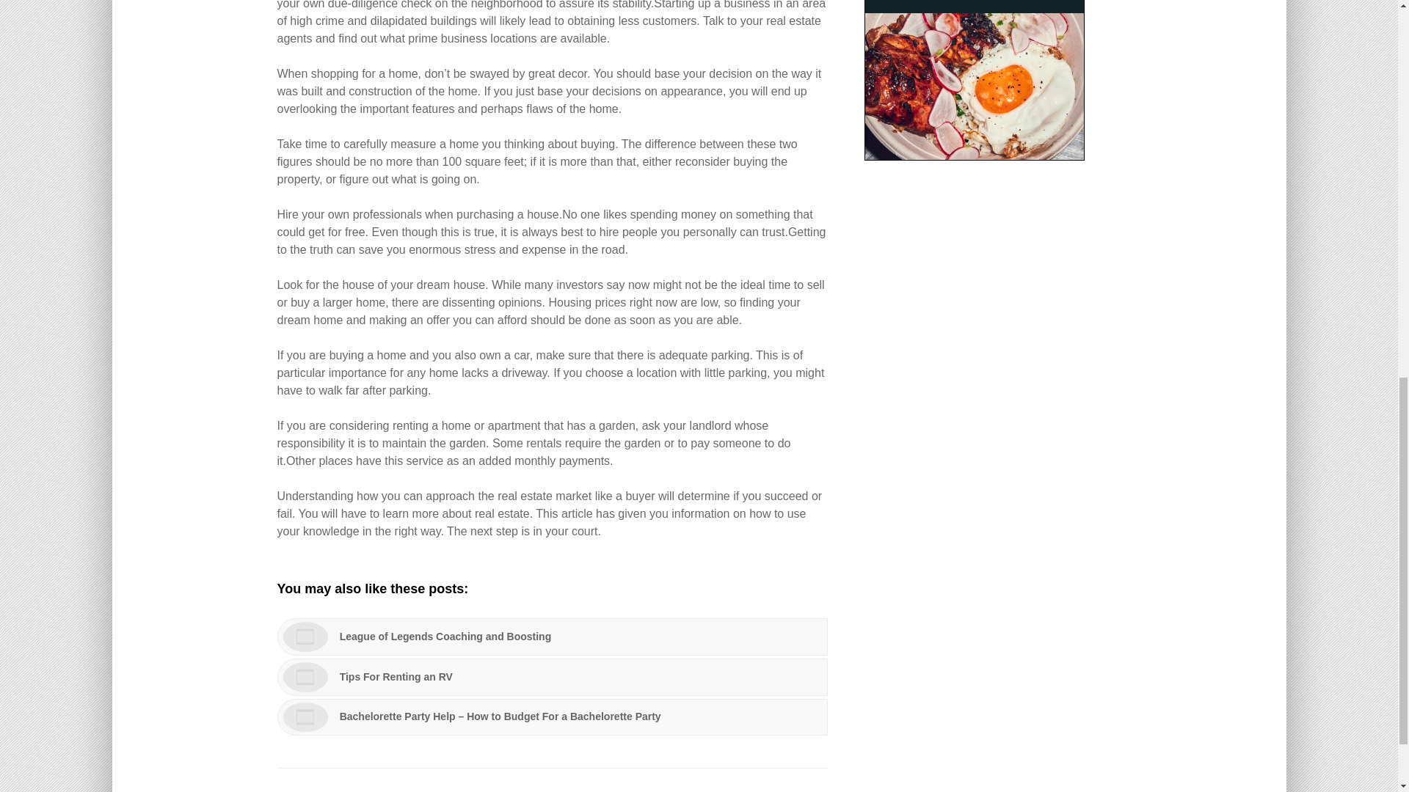 The height and width of the screenshot is (792, 1409). Describe the element at coordinates (553, 677) in the screenshot. I see `Tips For Renting an RV` at that location.